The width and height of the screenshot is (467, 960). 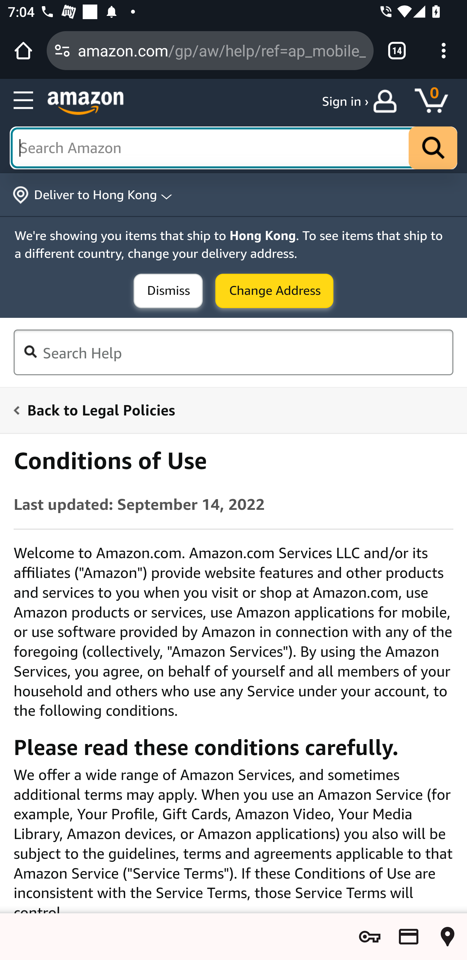 What do you see at coordinates (370, 937) in the screenshot?
I see `Show saved passwords and password options` at bounding box center [370, 937].